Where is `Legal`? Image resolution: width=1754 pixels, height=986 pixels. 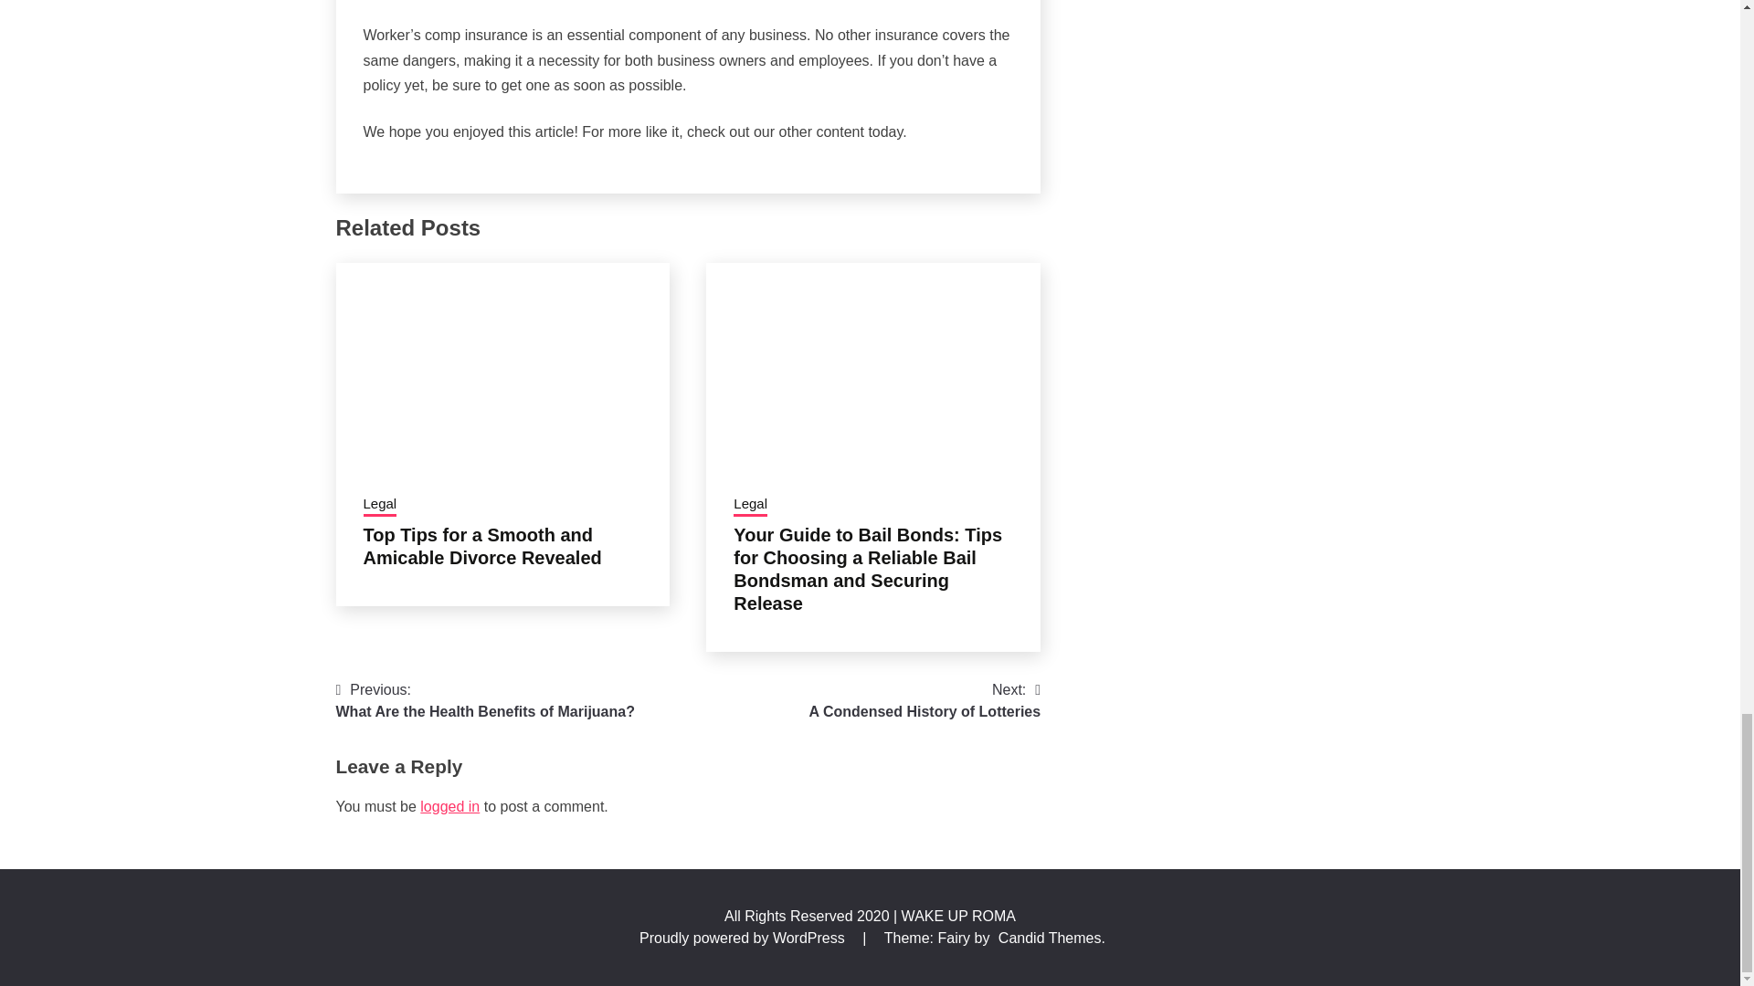
Legal is located at coordinates (486, 701).